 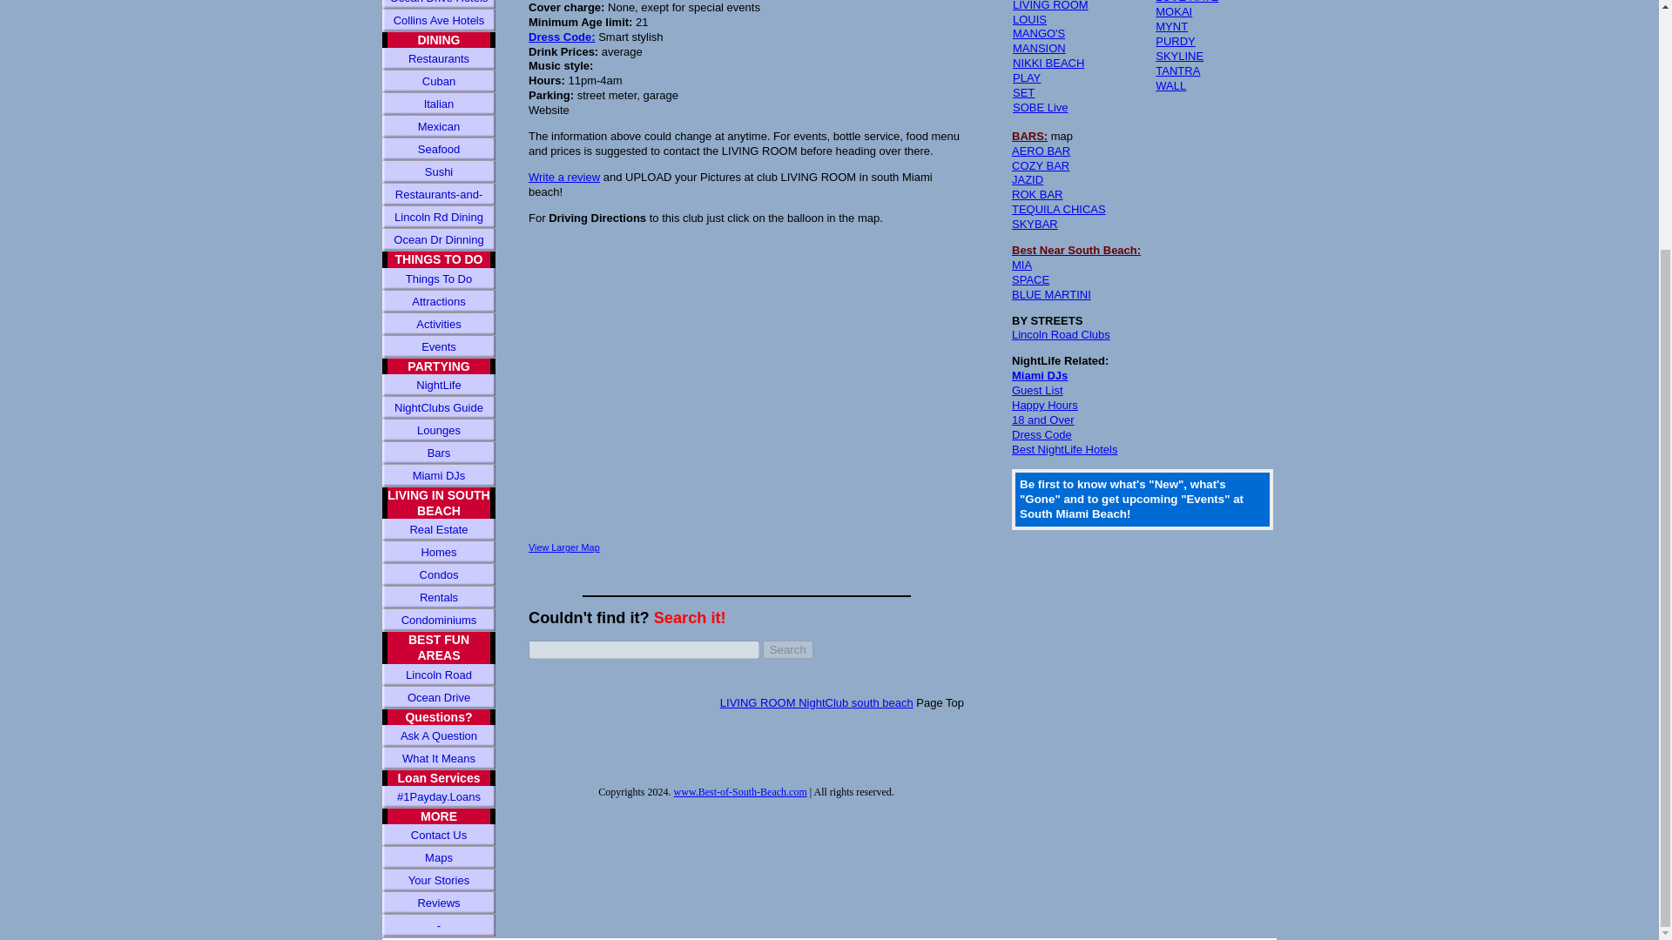 I want to click on Maps, so click(x=439, y=858).